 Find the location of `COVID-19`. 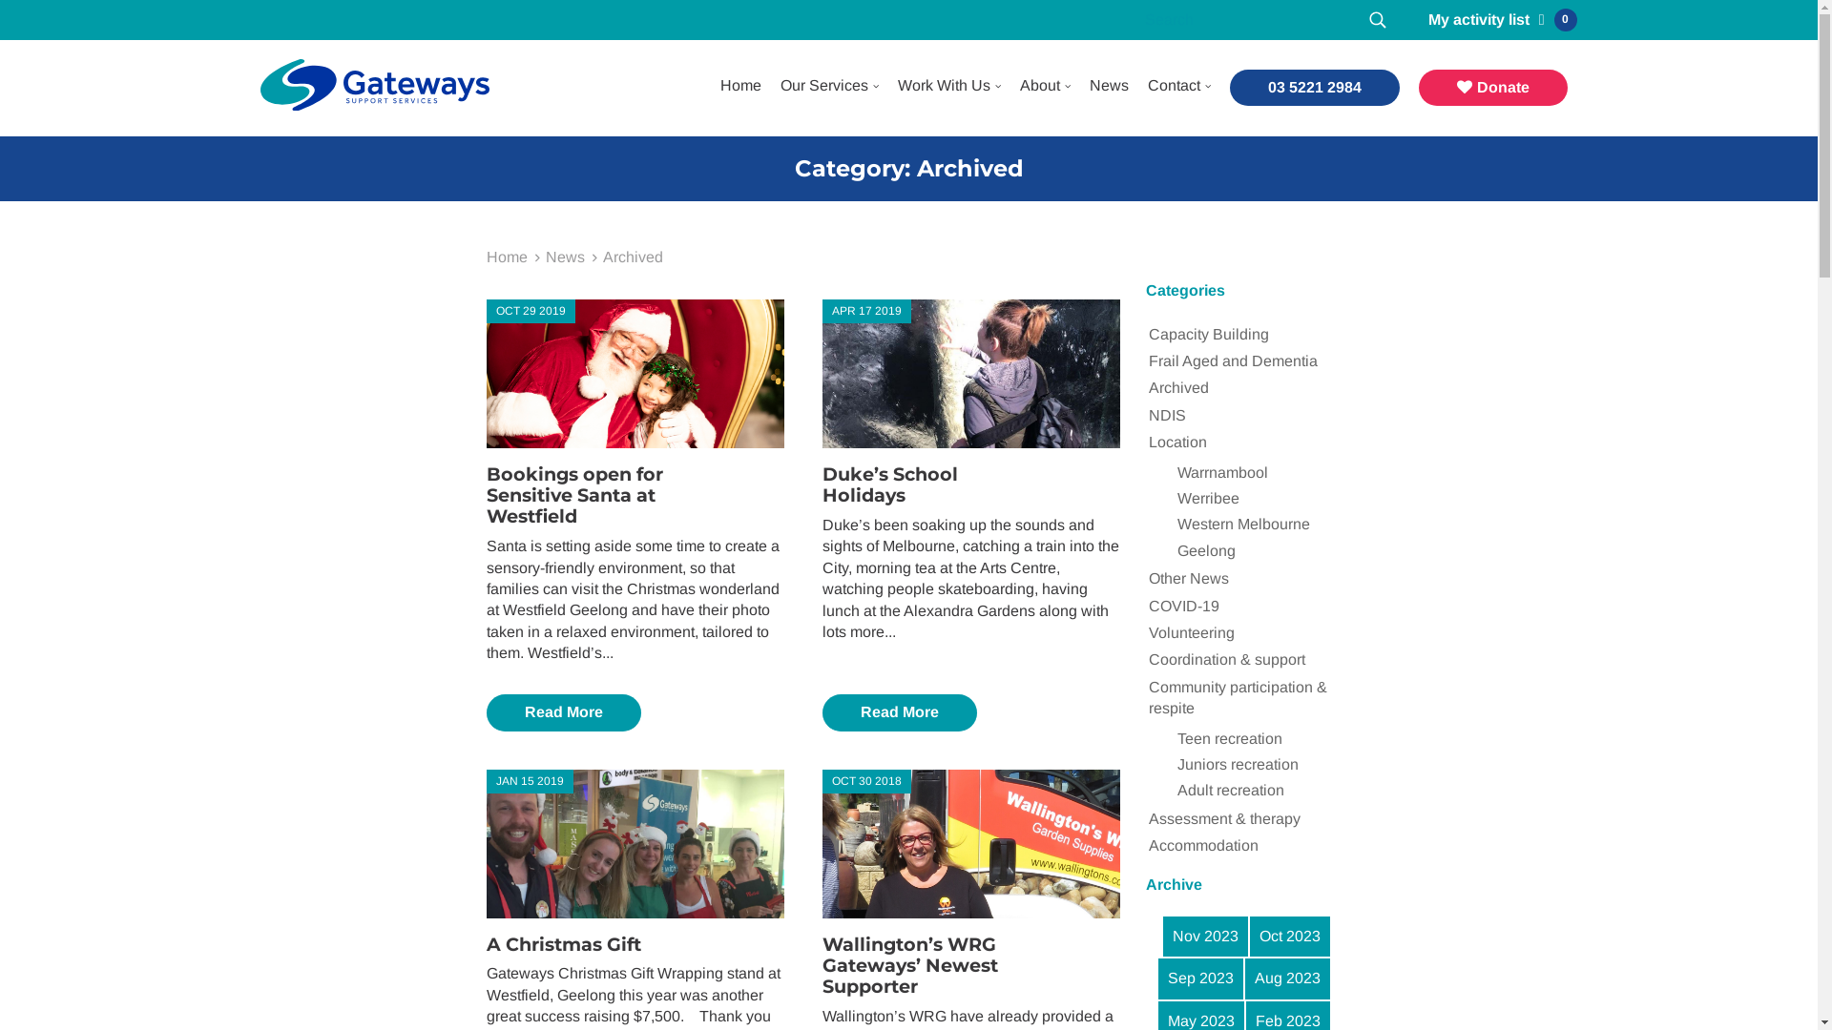

COVID-19 is located at coordinates (1184, 607).